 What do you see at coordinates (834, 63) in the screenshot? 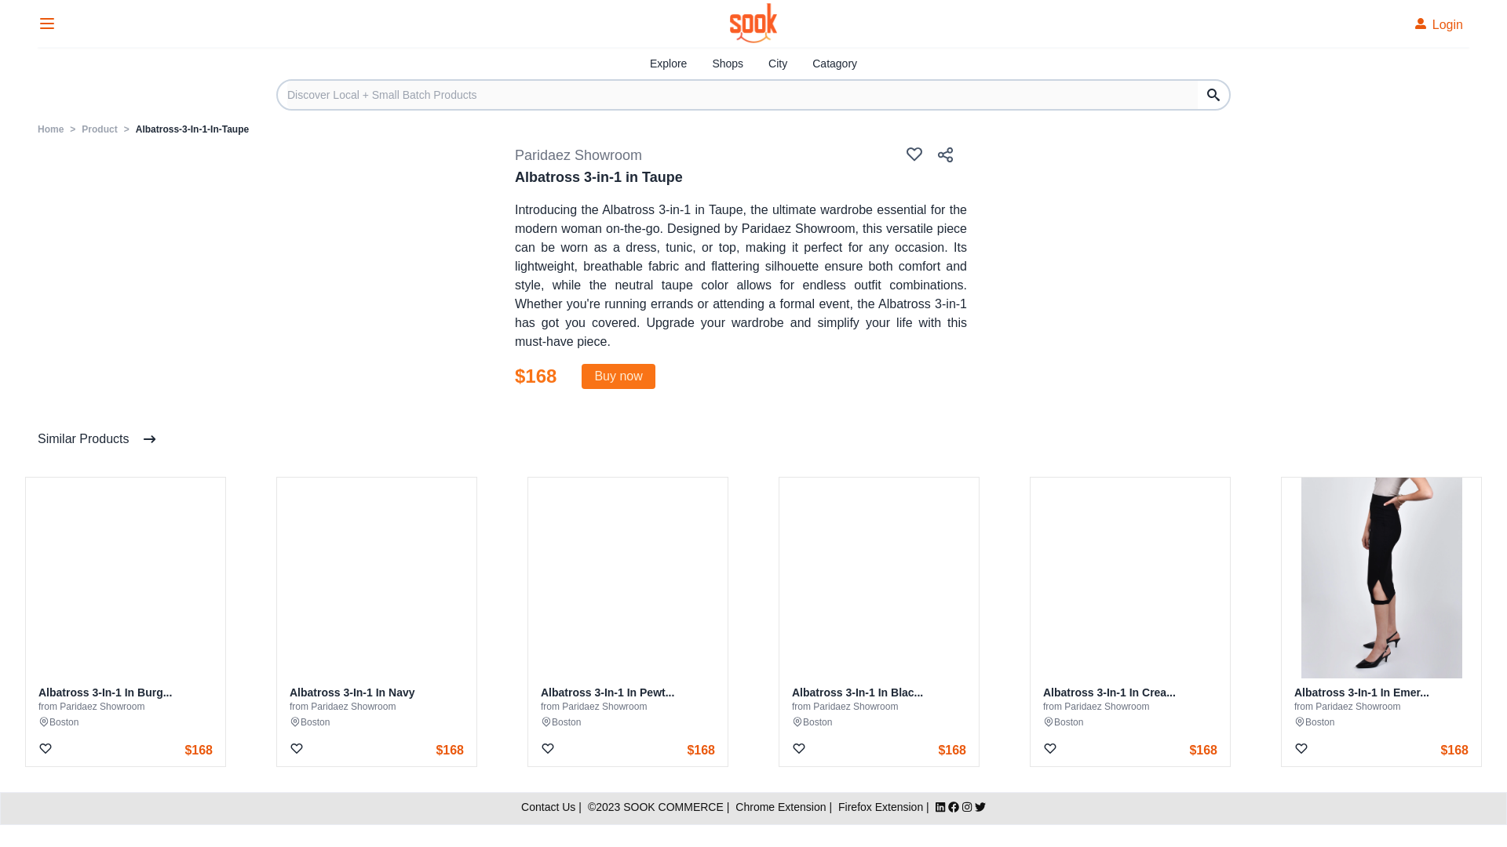
I see `Catagory` at bounding box center [834, 63].